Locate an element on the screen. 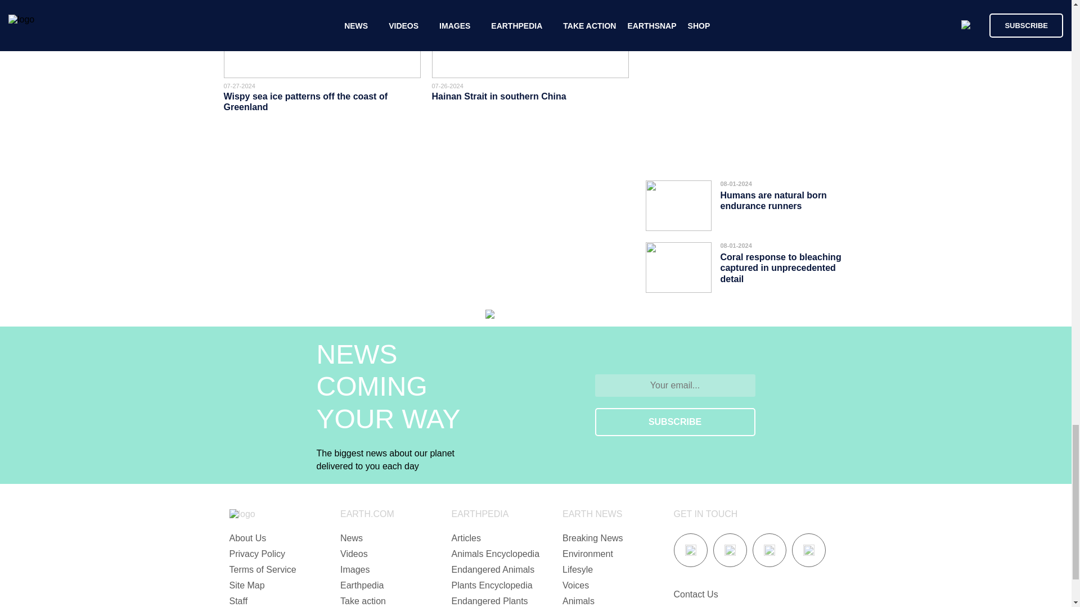 The height and width of the screenshot is (607, 1080). Hainan Strait in southern China is located at coordinates (499, 97).